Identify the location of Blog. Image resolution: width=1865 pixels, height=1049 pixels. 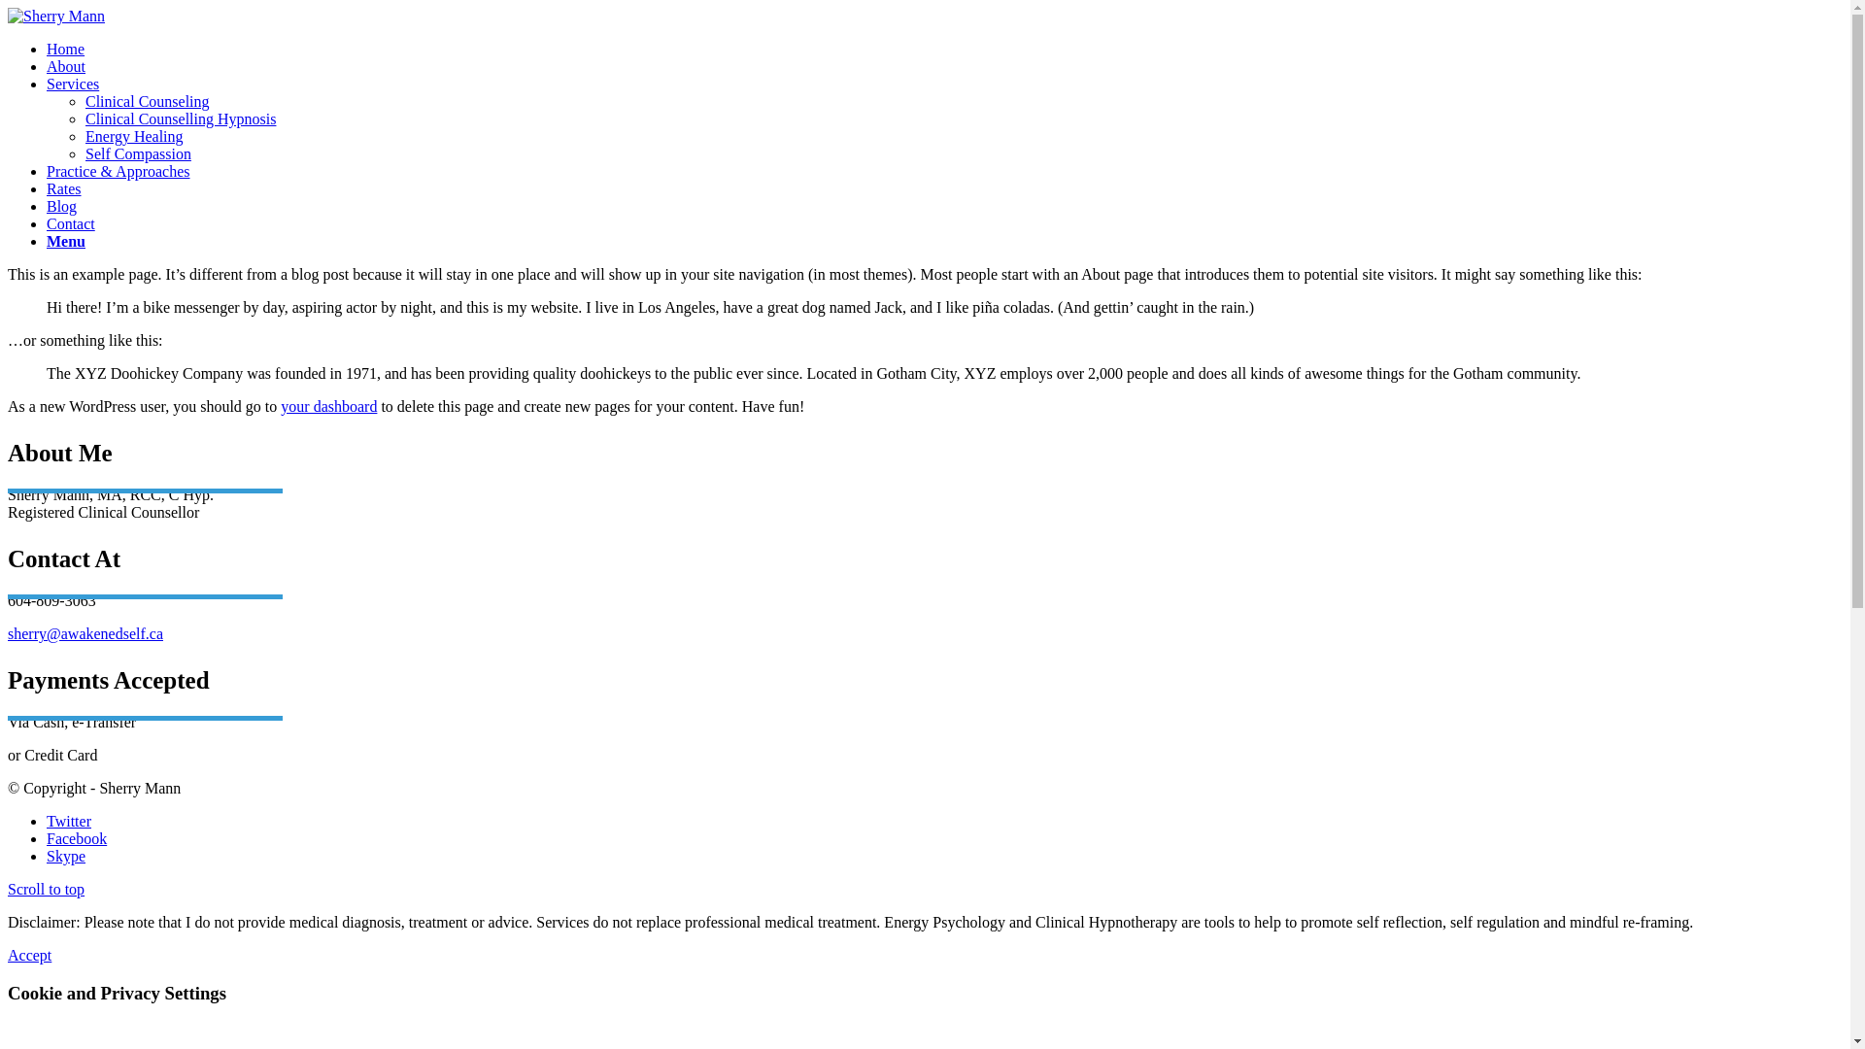
(62, 206).